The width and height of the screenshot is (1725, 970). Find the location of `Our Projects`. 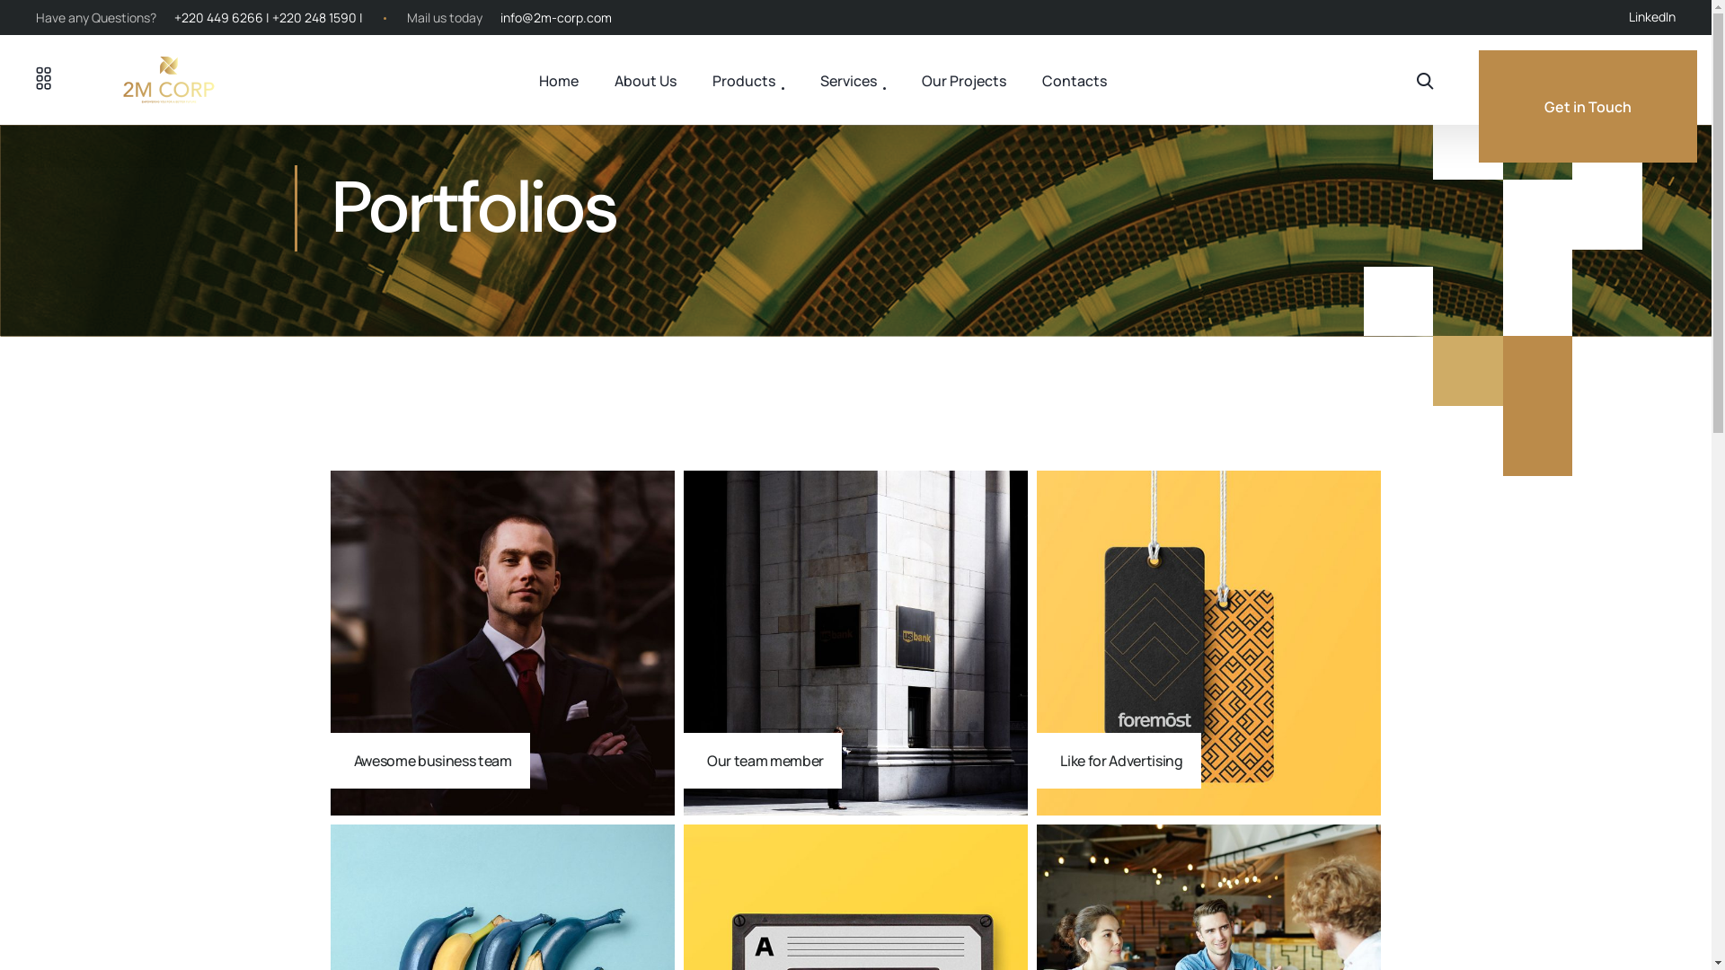

Our Projects is located at coordinates (964, 81).